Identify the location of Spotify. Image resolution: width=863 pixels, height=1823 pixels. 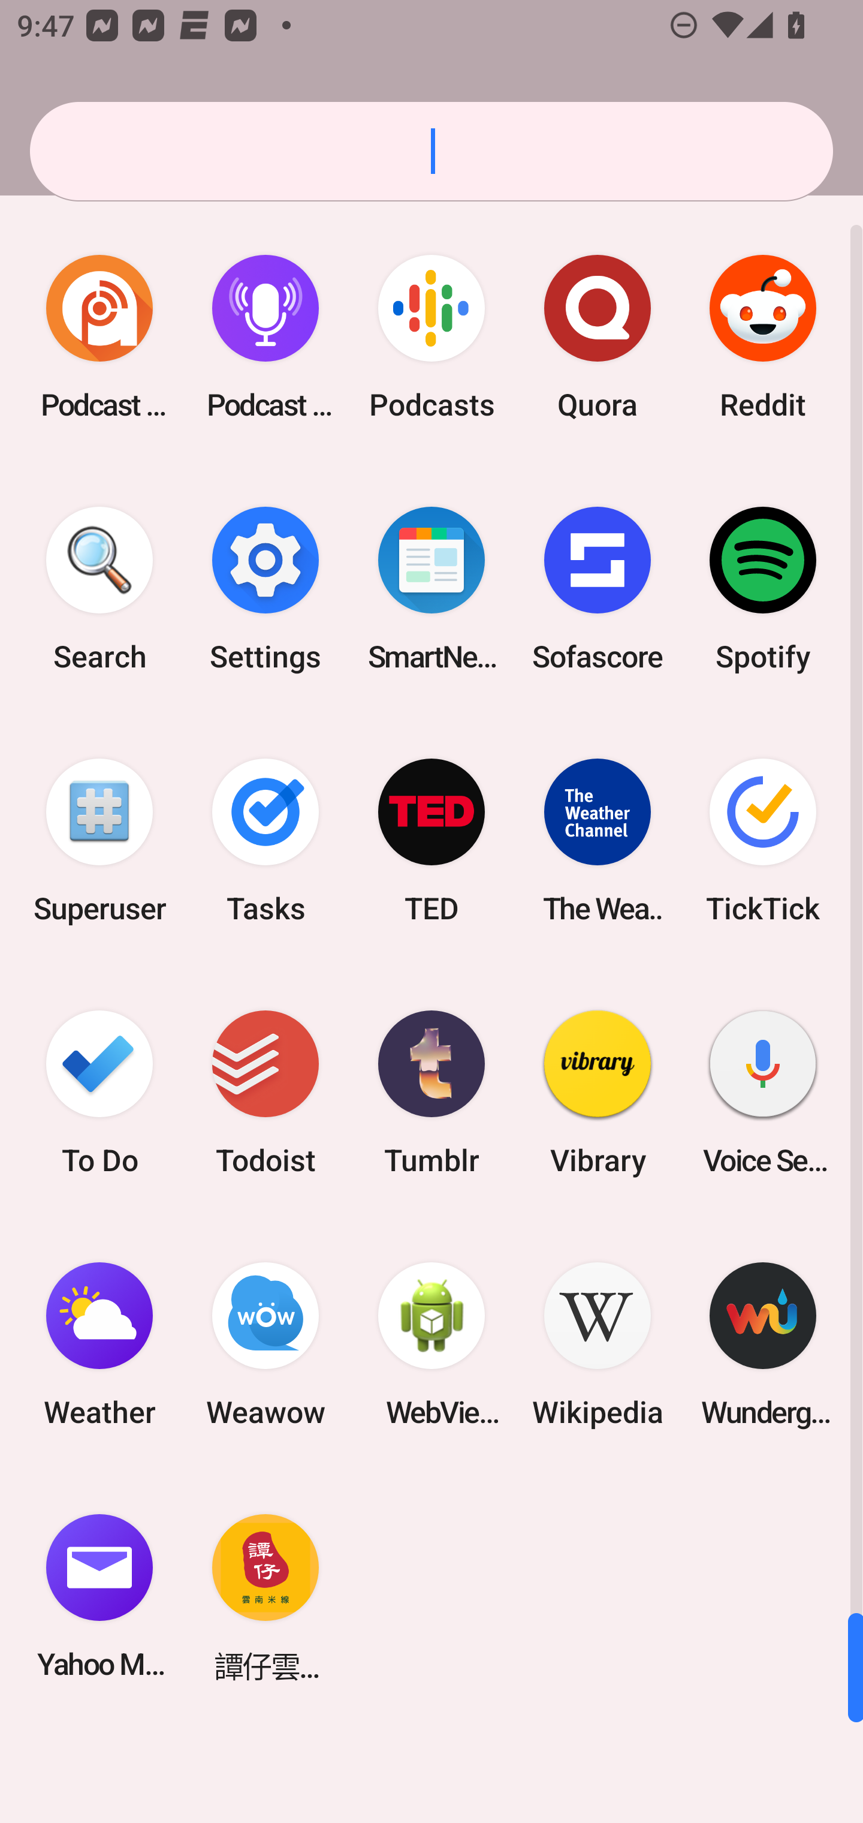
(763, 589).